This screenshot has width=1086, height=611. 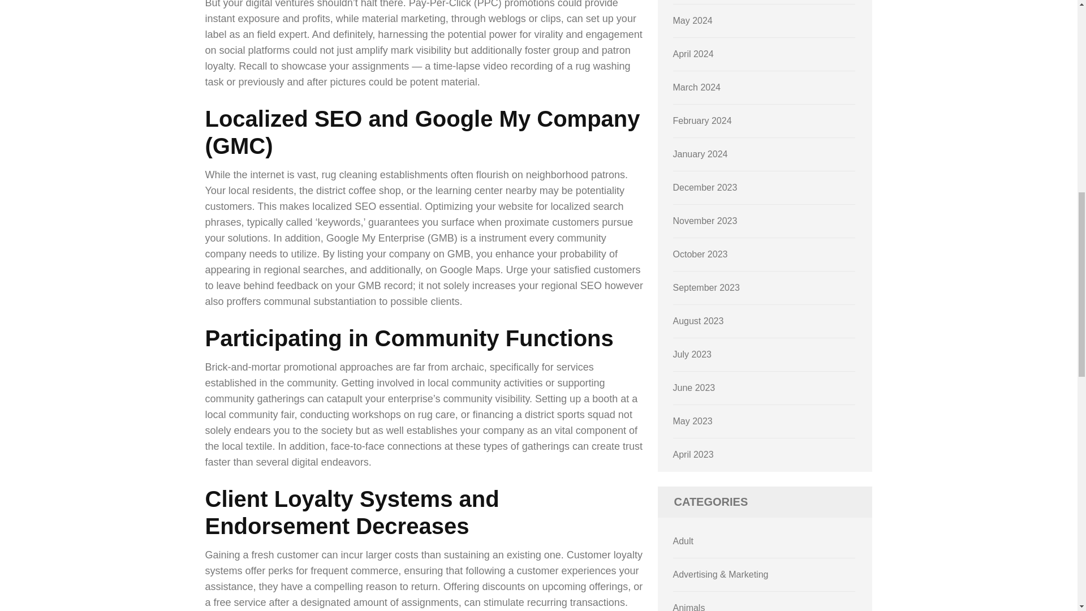 I want to click on July 2023, so click(x=692, y=354).